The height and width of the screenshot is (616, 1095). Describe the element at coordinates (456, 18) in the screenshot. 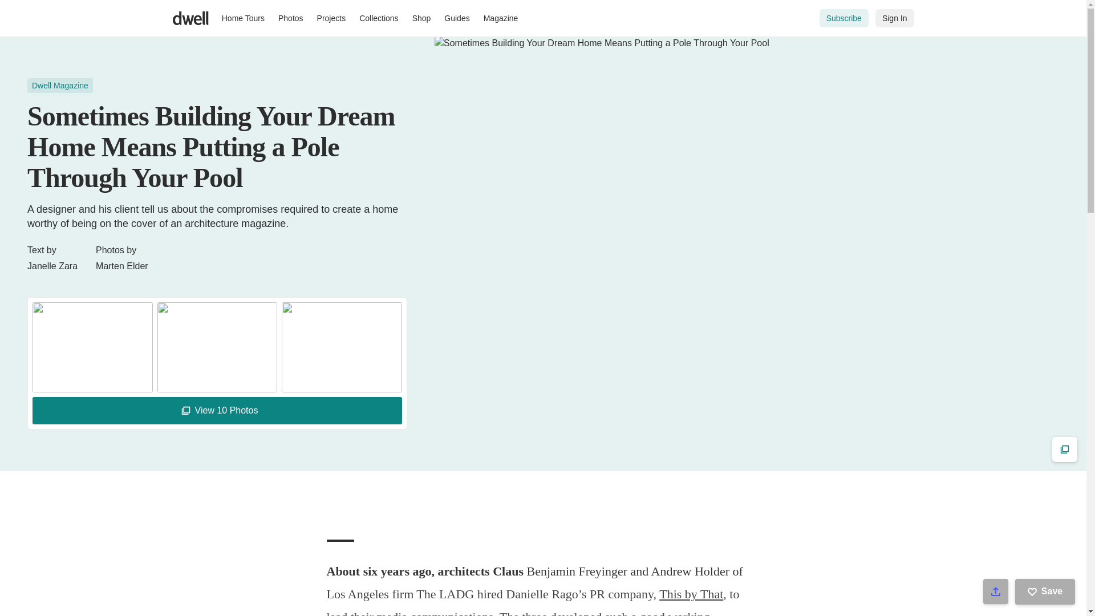

I see `Guides` at that location.